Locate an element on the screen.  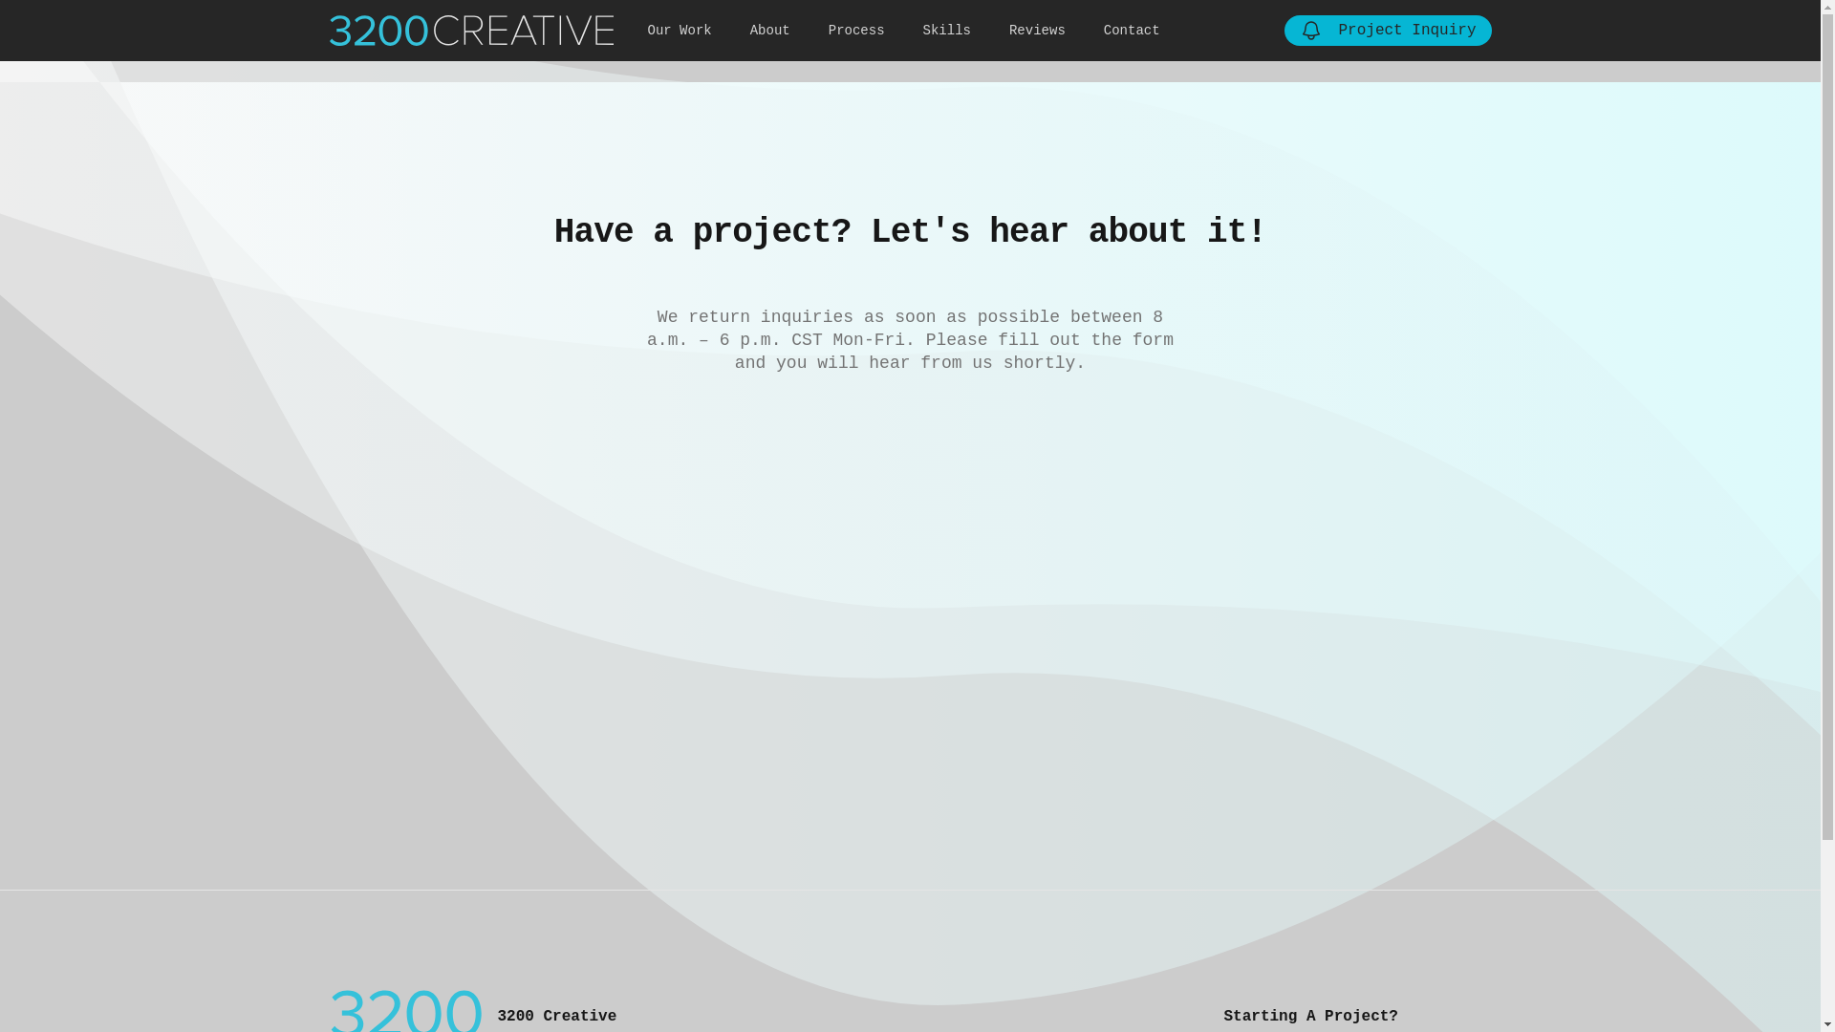
Project Inquiry
Project Inquiry is located at coordinates (1388, 31).